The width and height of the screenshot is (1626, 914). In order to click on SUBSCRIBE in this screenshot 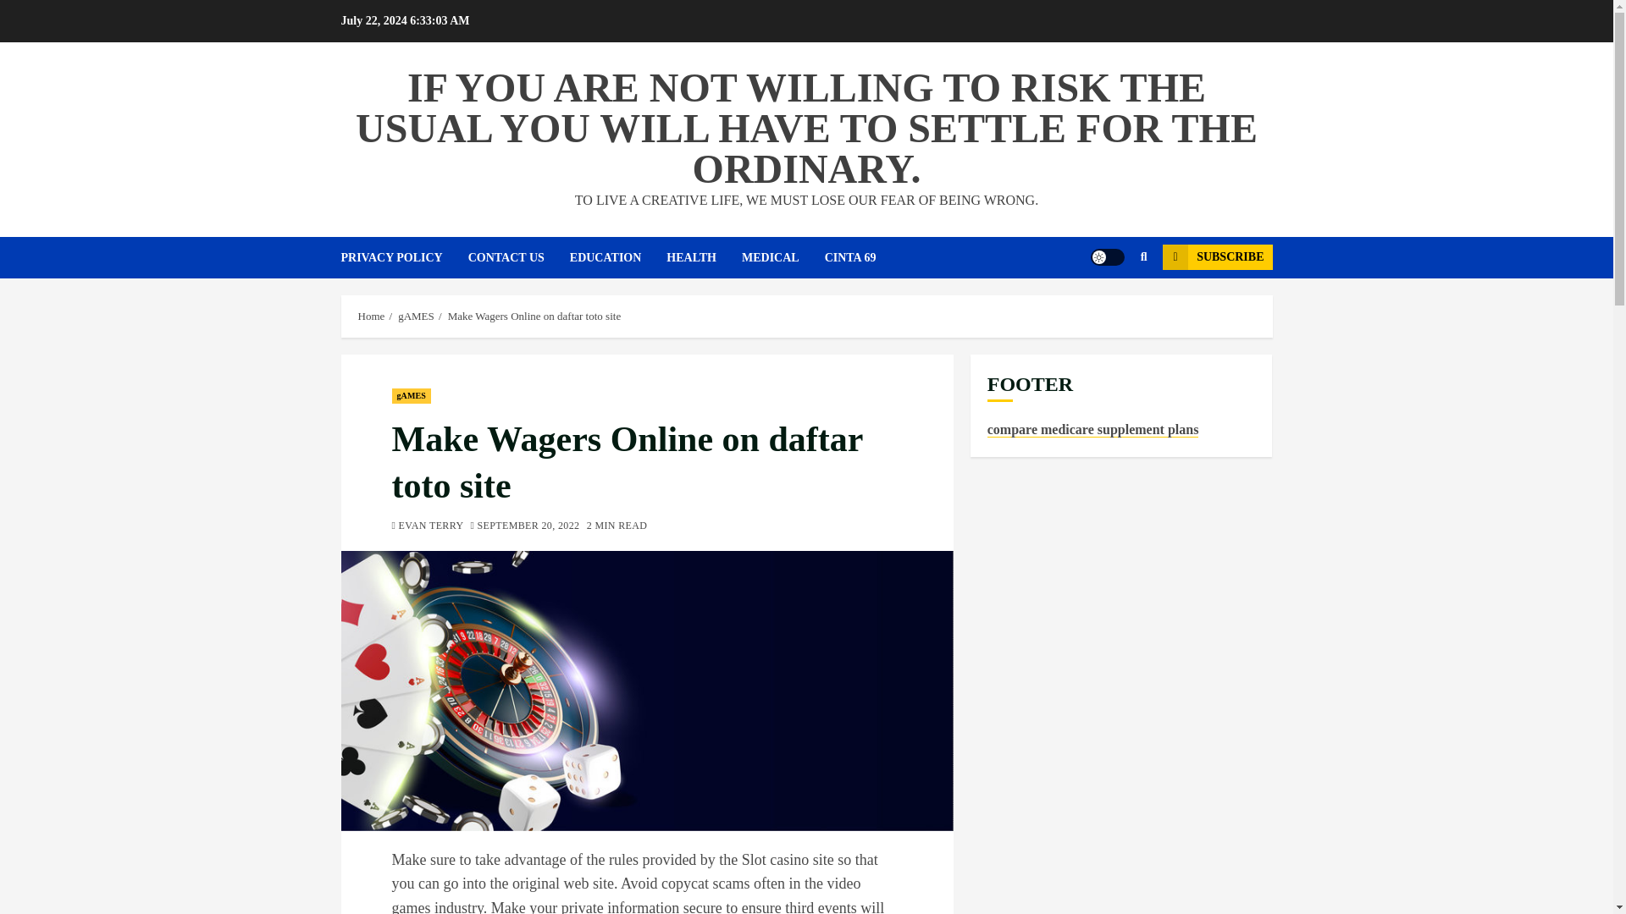, I will do `click(1216, 257)`.